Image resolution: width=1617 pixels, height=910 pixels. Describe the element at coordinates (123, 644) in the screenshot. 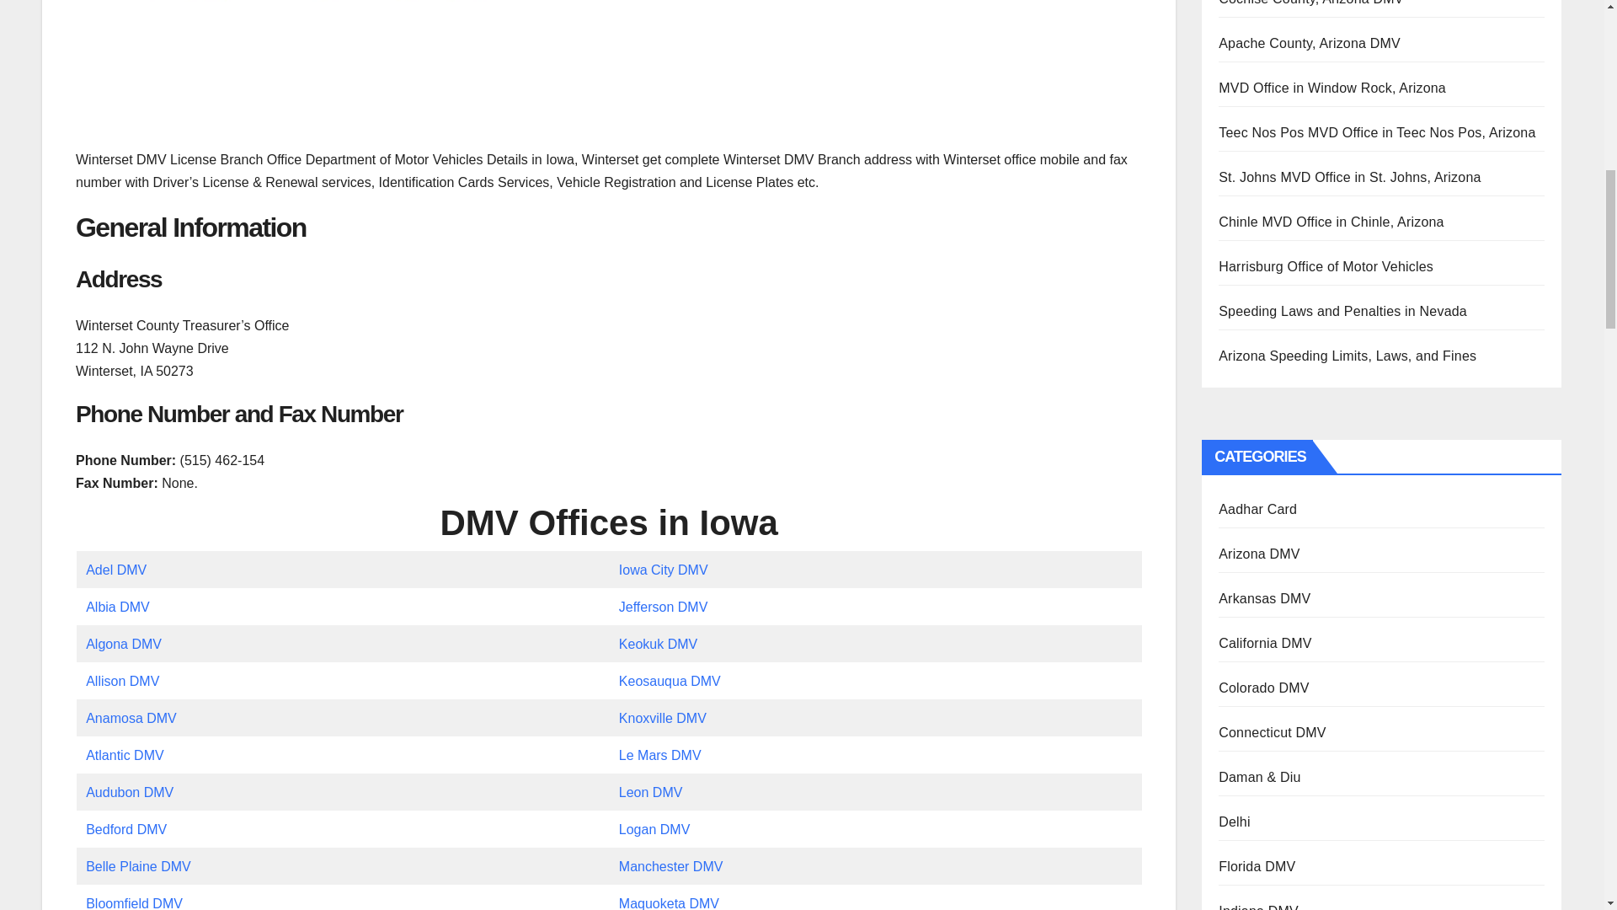

I see `Algona DMV` at that location.